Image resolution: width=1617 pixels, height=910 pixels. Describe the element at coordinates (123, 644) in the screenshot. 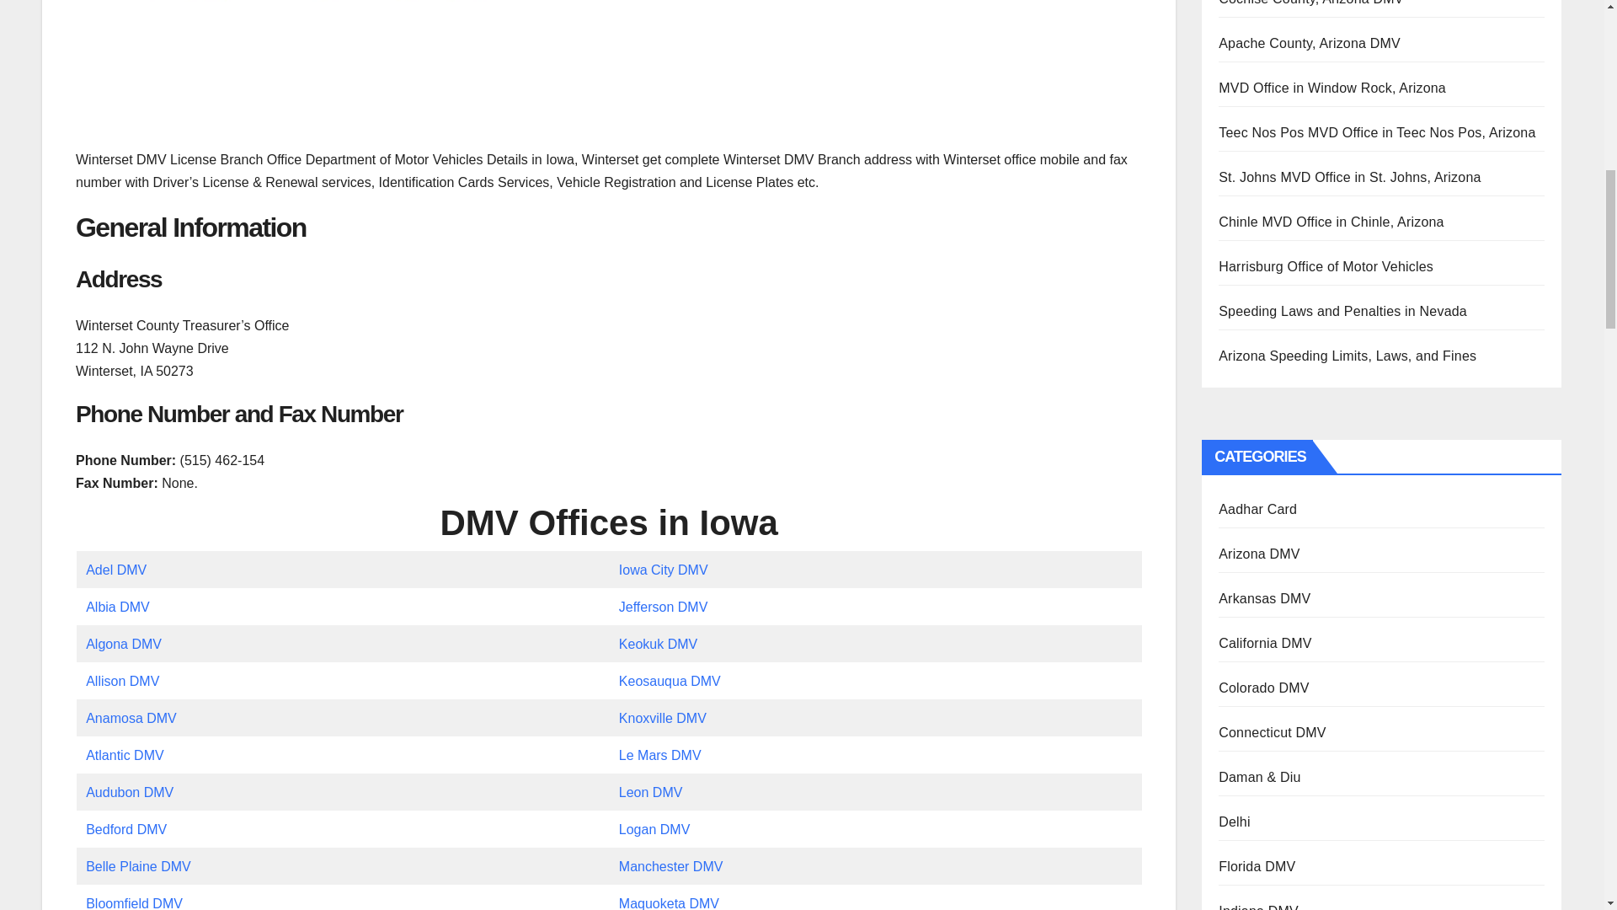

I see `Algona DMV` at that location.